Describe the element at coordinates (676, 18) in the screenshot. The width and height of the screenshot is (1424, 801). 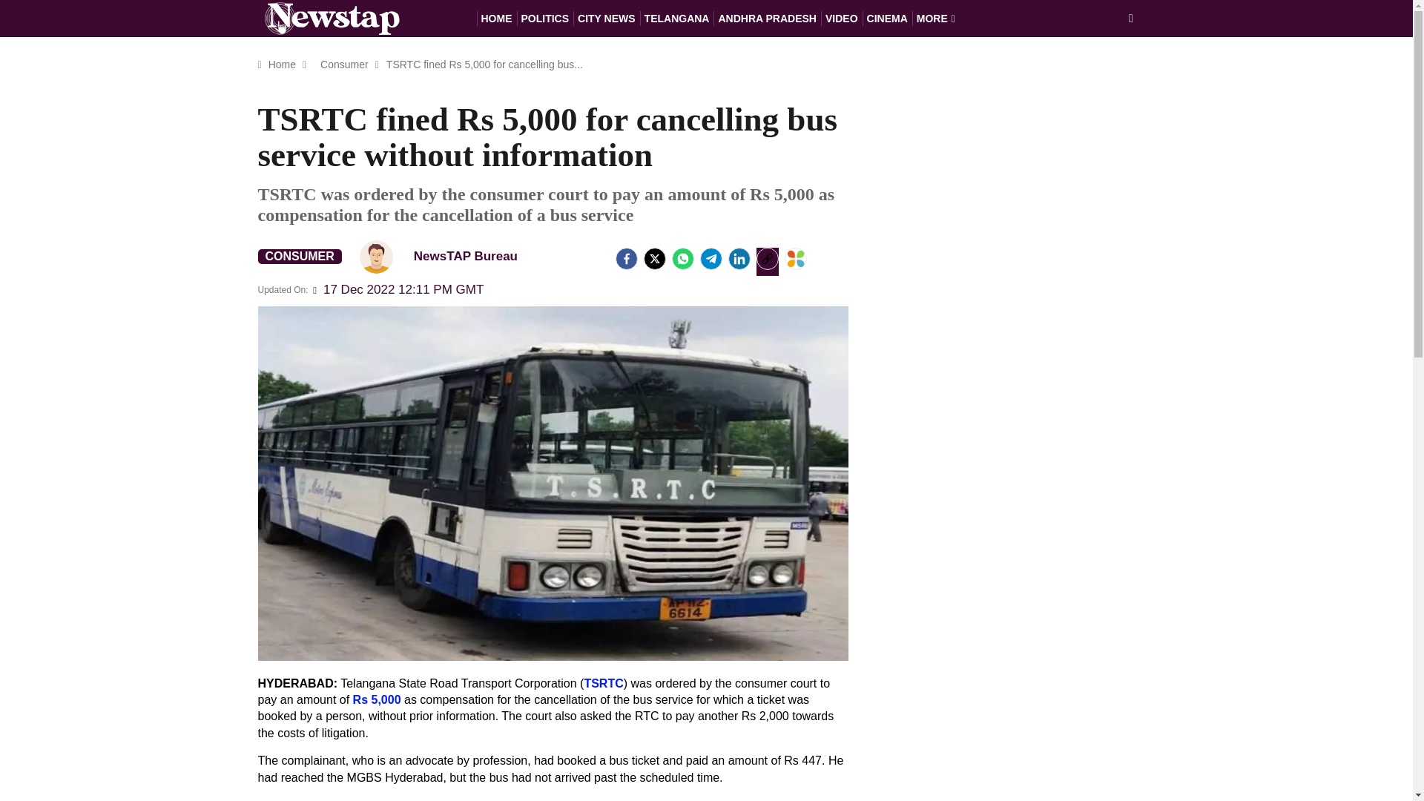
I see `TELANGANA` at that location.